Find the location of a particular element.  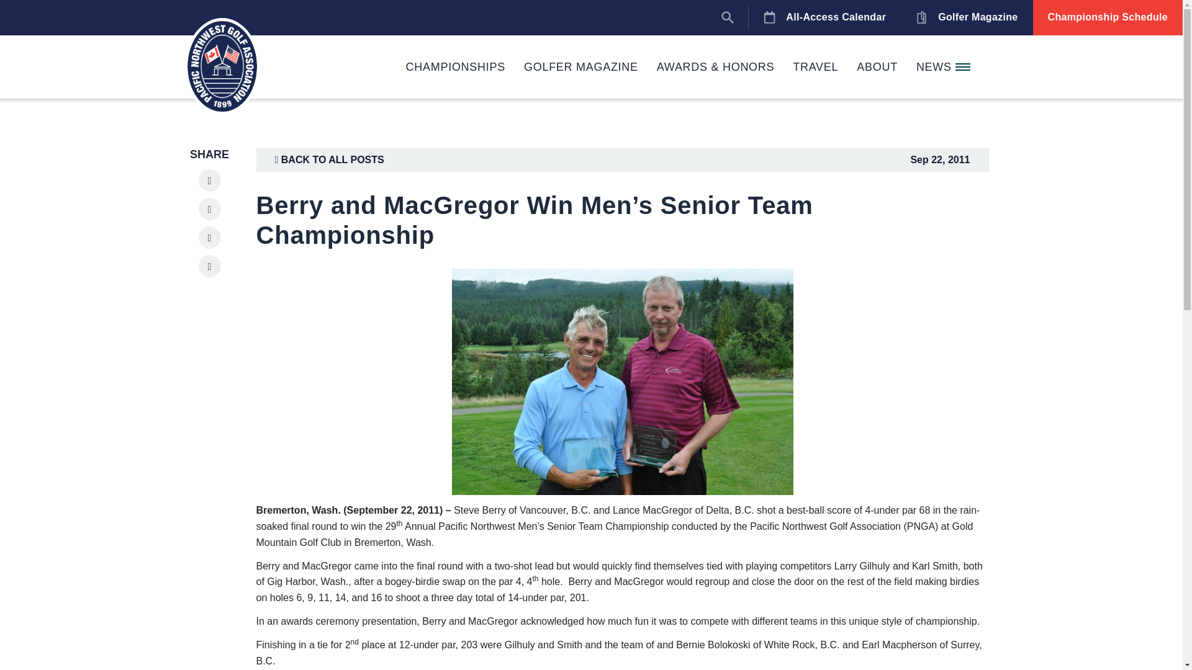

Twitter is located at coordinates (210, 237).